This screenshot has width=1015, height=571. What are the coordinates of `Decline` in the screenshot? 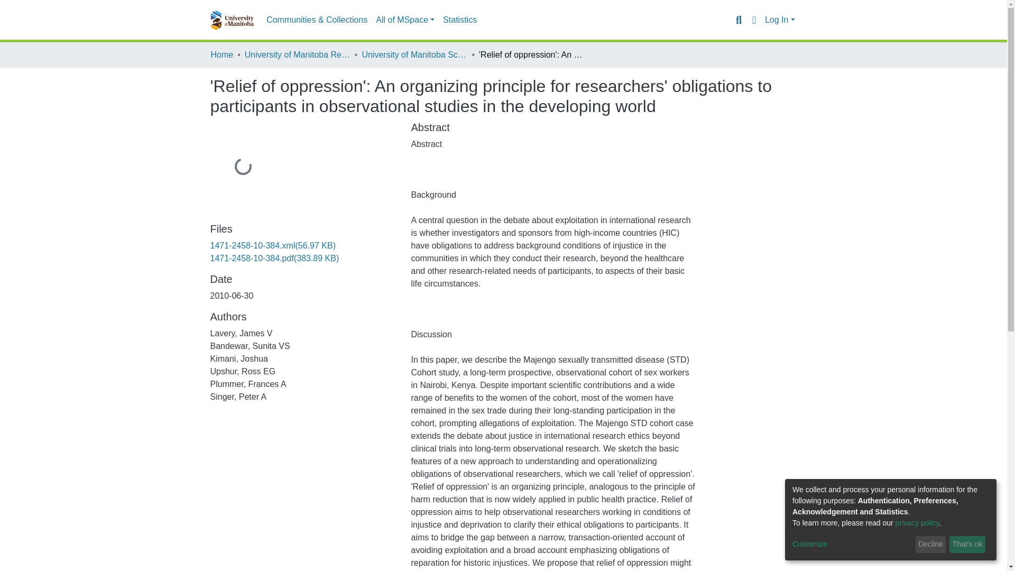 It's located at (930, 545).